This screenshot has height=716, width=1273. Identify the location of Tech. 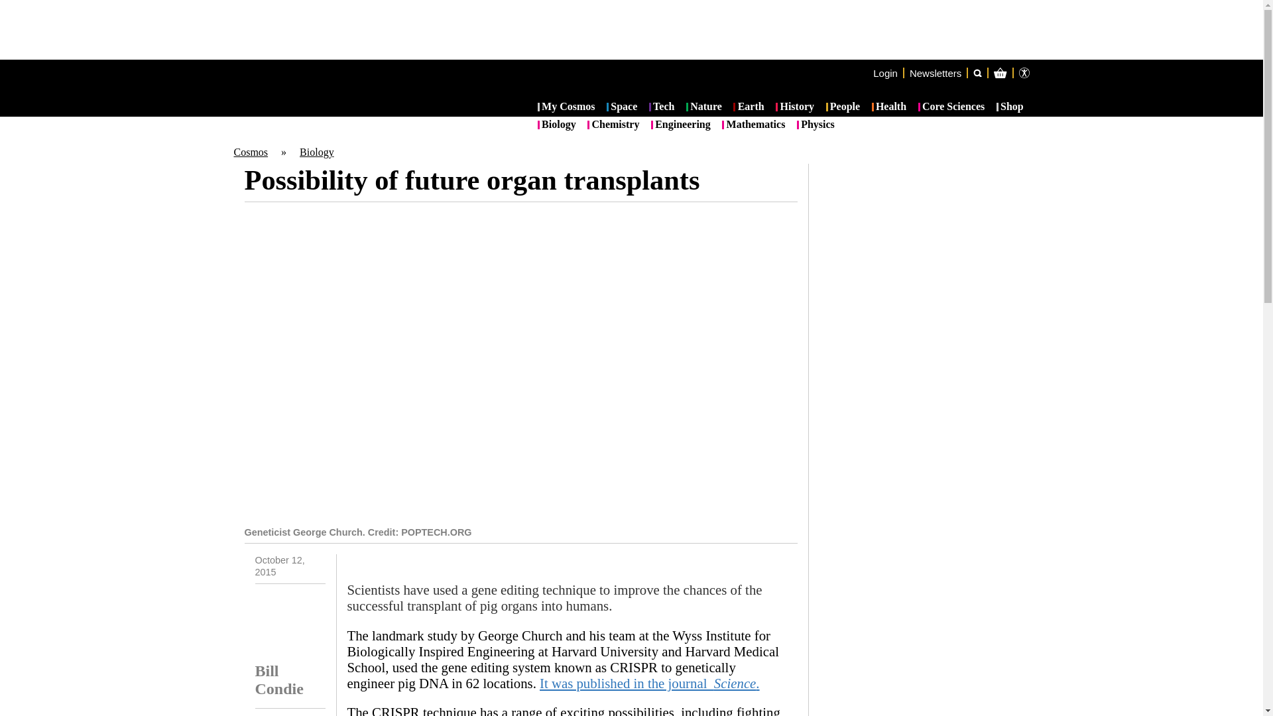
(662, 107).